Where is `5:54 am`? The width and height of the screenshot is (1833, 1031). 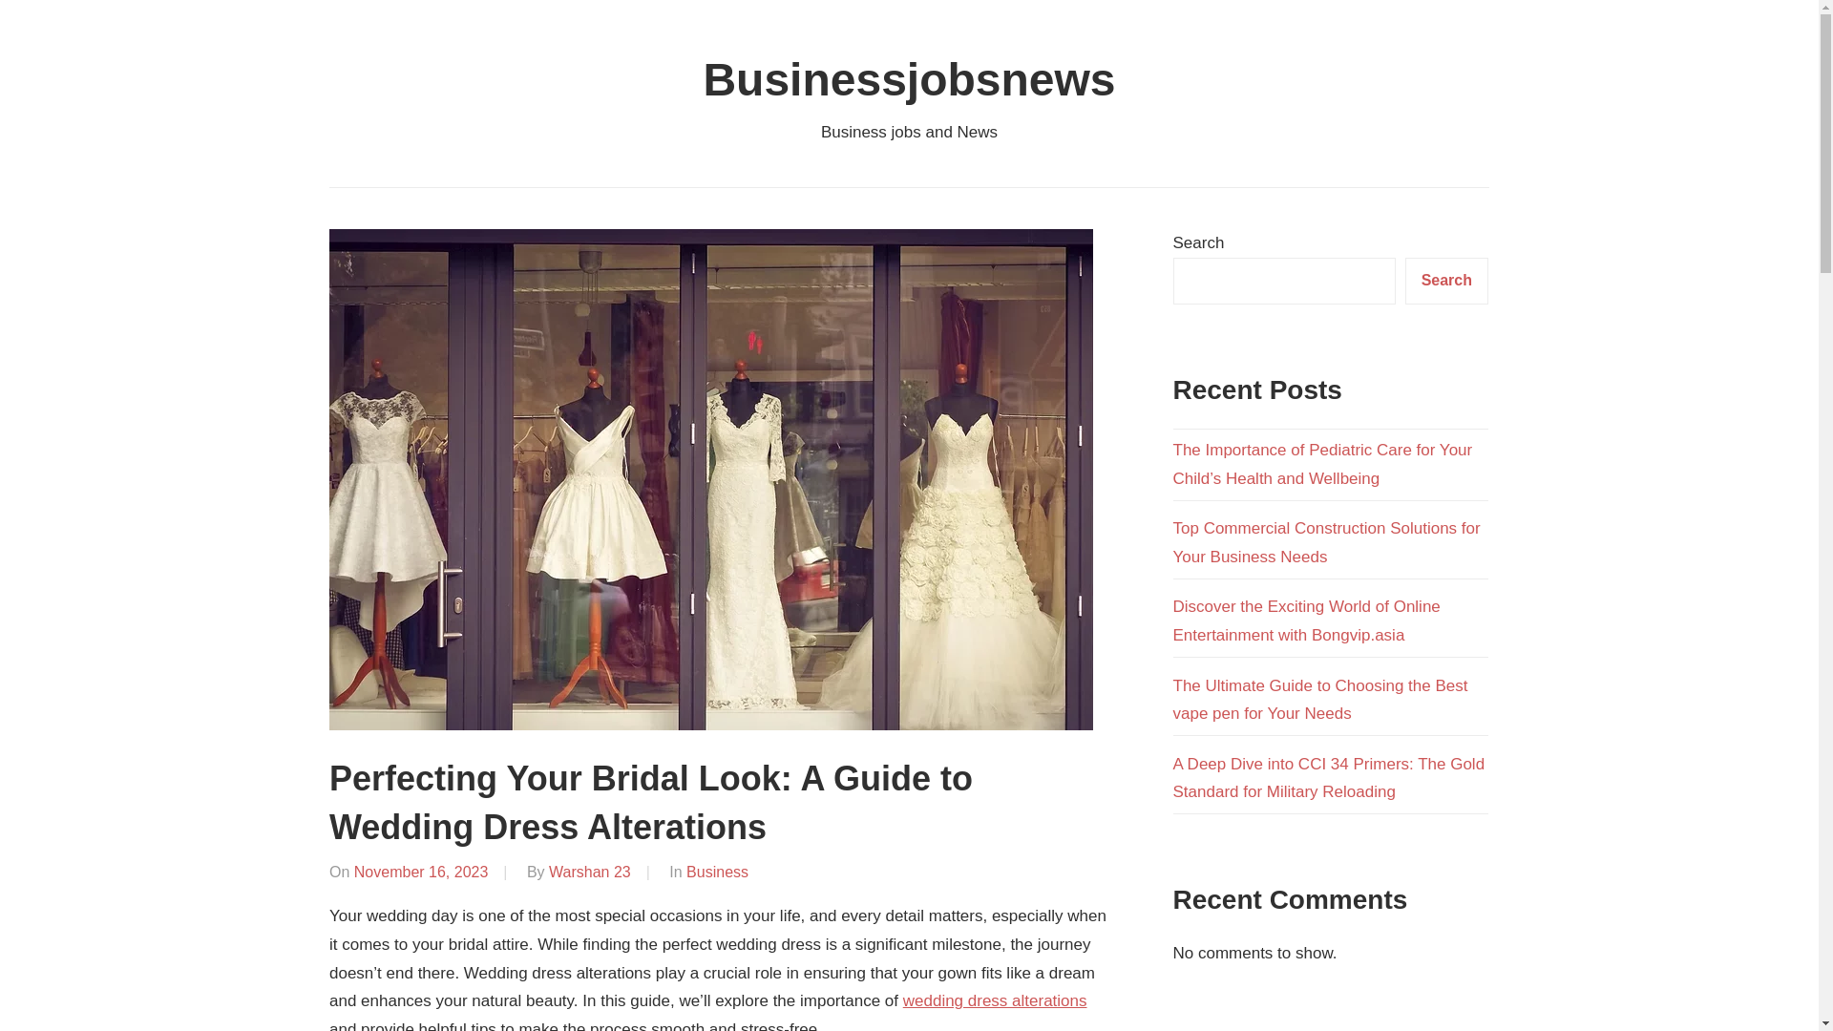 5:54 am is located at coordinates (421, 873).